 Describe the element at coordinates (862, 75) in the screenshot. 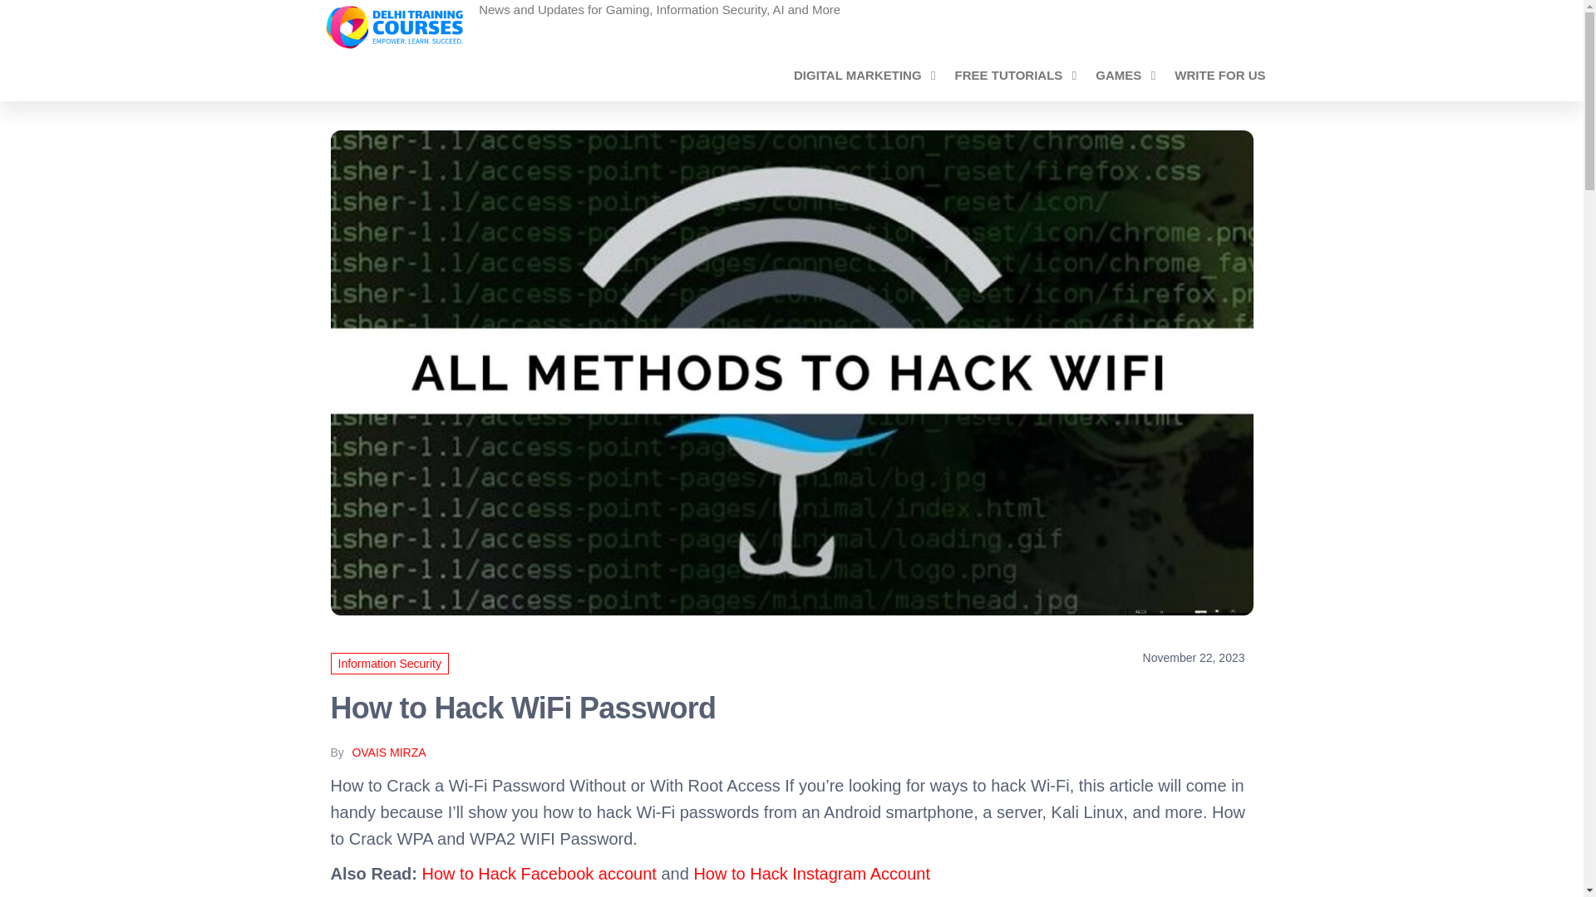

I see `Digital Marketing` at that location.